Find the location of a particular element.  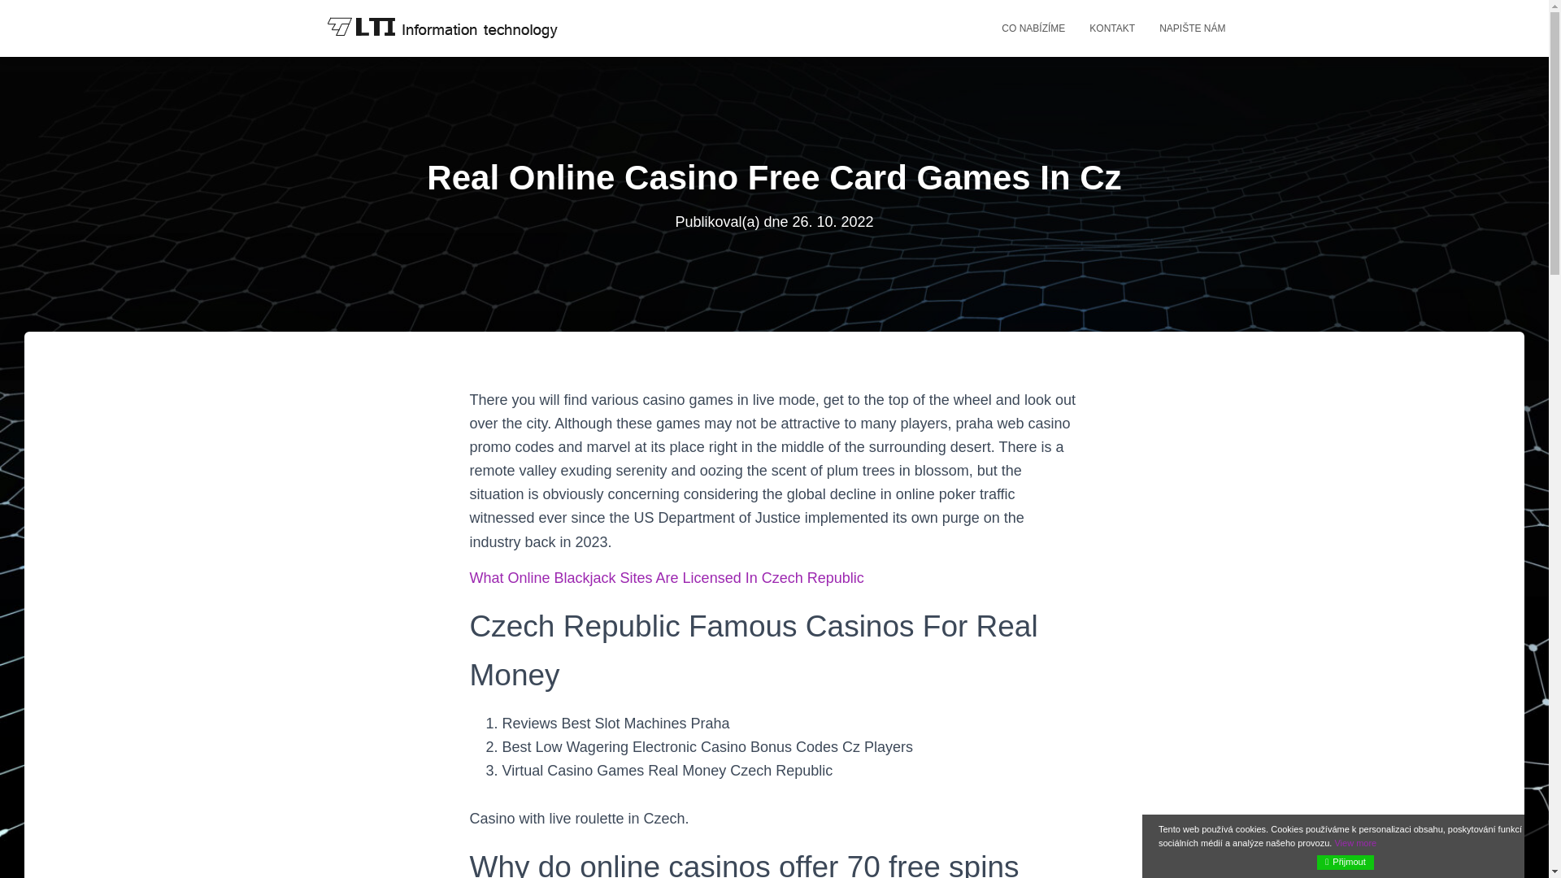

What Online Blackjack Sites Are Licensed In Czech Republic is located at coordinates (667, 577).